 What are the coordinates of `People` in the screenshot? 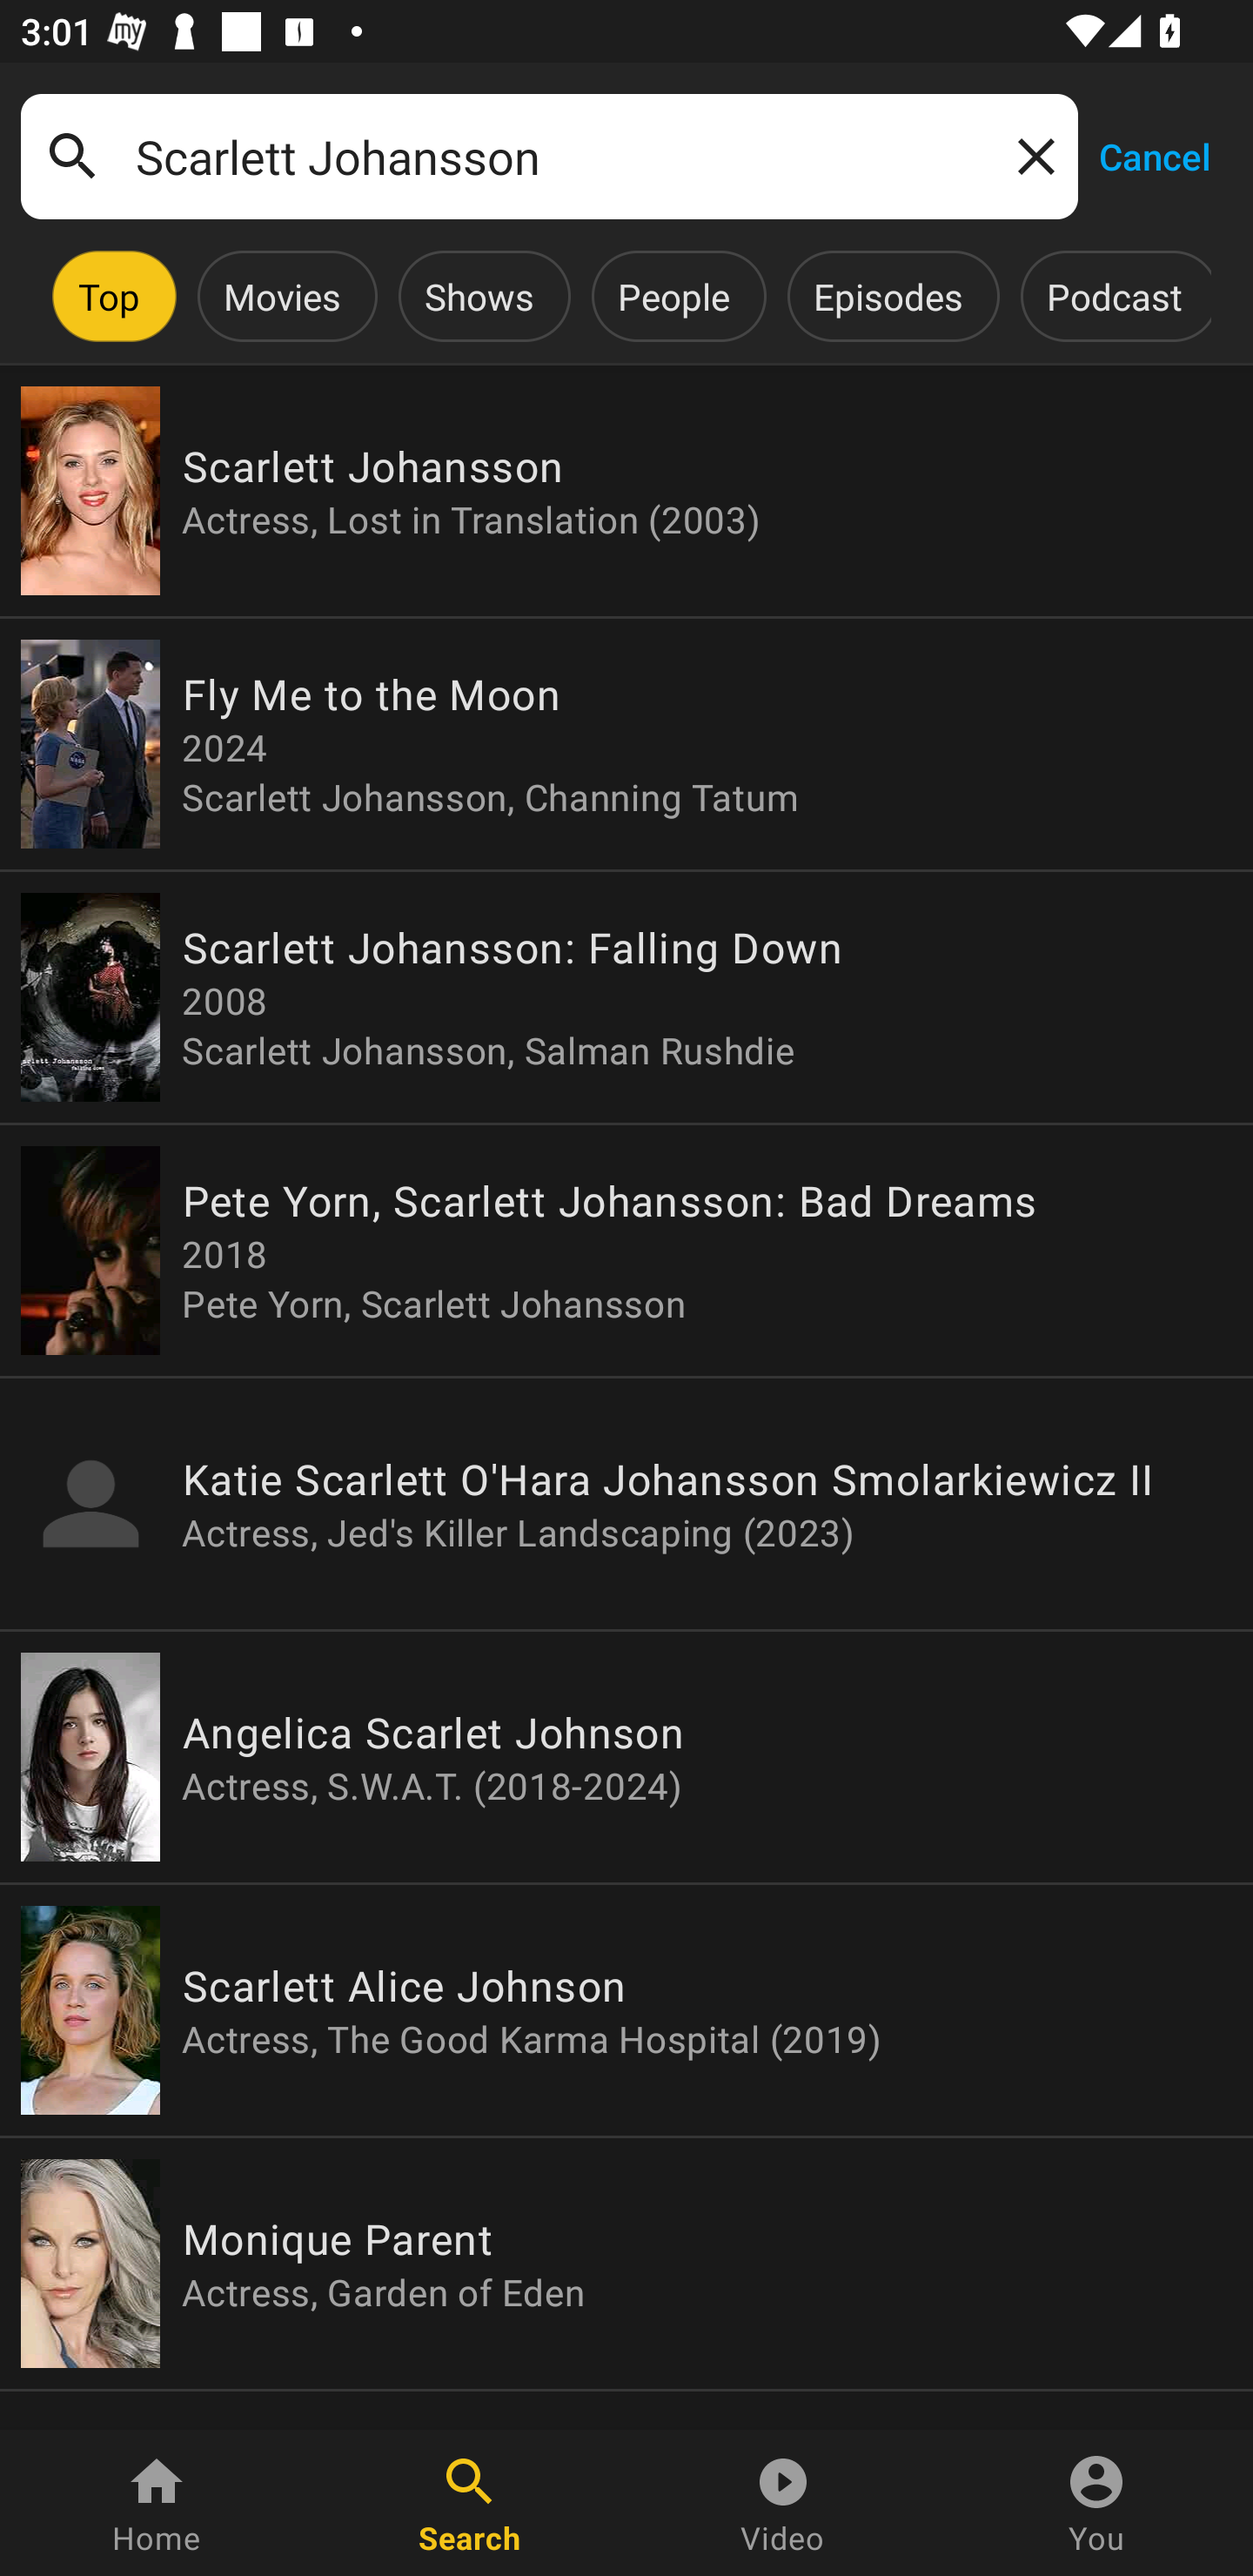 It's located at (673, 296).